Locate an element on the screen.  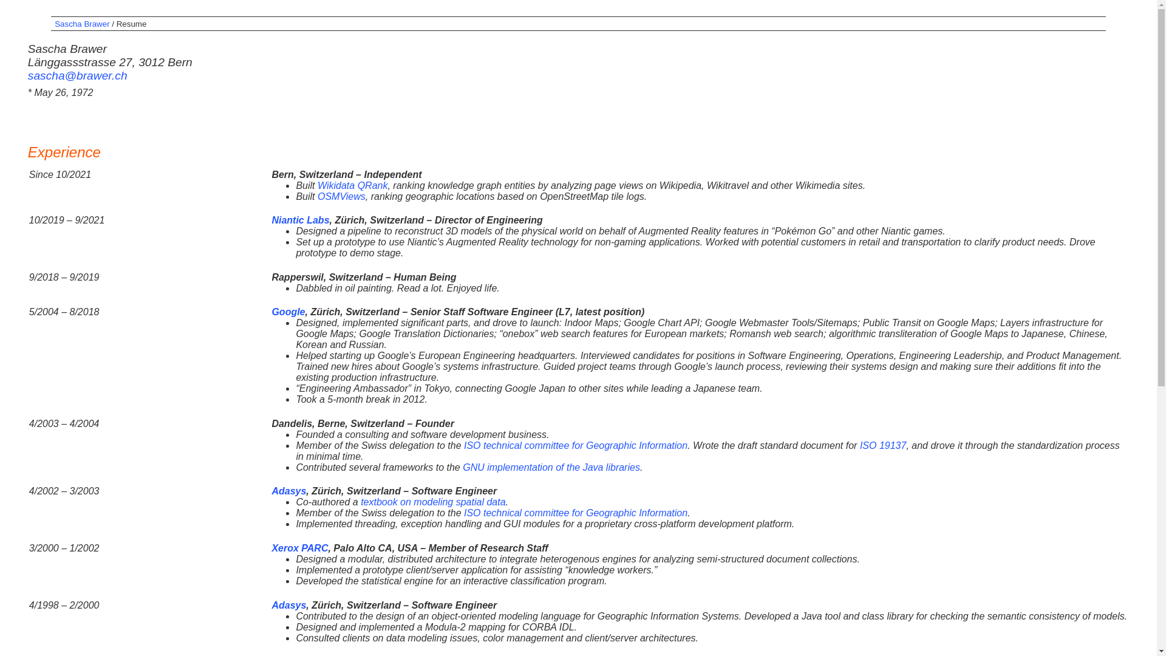
ISO technical committee for Geographic Information is located at coordinates (576, 513).